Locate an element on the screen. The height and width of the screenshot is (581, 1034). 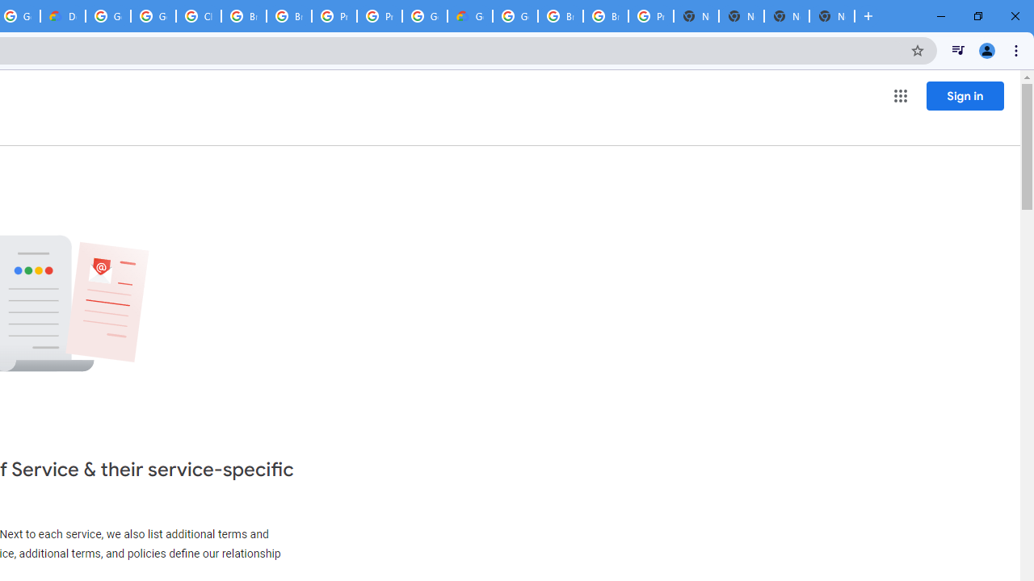
Google Cloud Platform is located at coordinates (425, 16).